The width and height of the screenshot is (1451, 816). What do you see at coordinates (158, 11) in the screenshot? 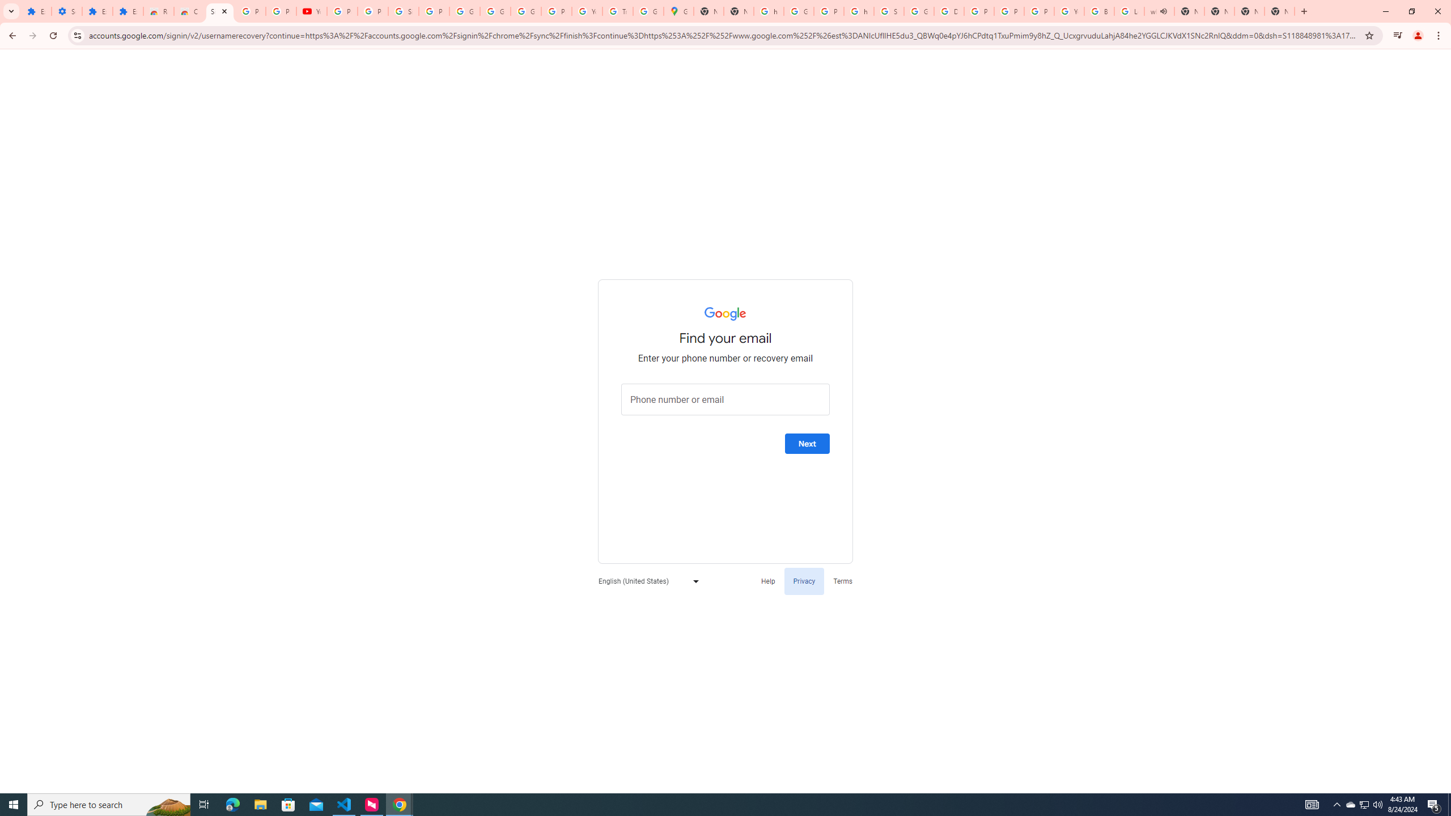
I see `Reviews: Helix Fruit Jump Arcade Game` at bounding box center [158, 11].